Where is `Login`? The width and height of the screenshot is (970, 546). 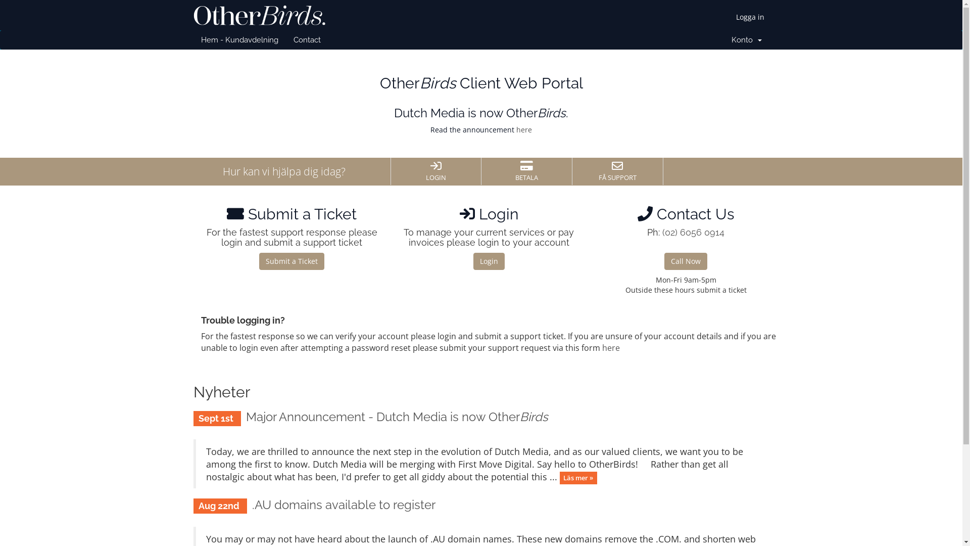
Login is located at coordinates (489, 261).